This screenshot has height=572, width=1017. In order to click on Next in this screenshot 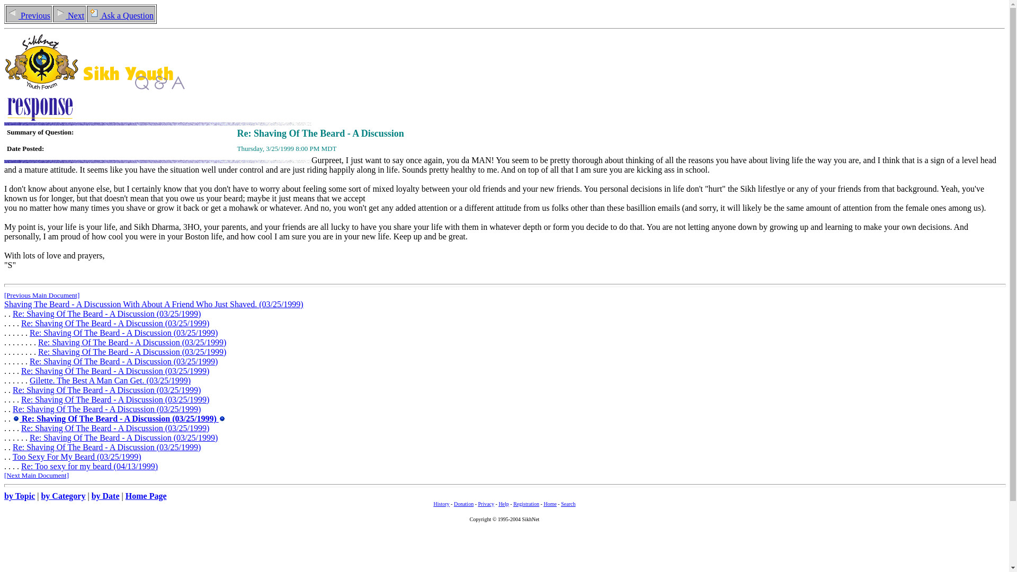, I will do `click(69, 15)`.